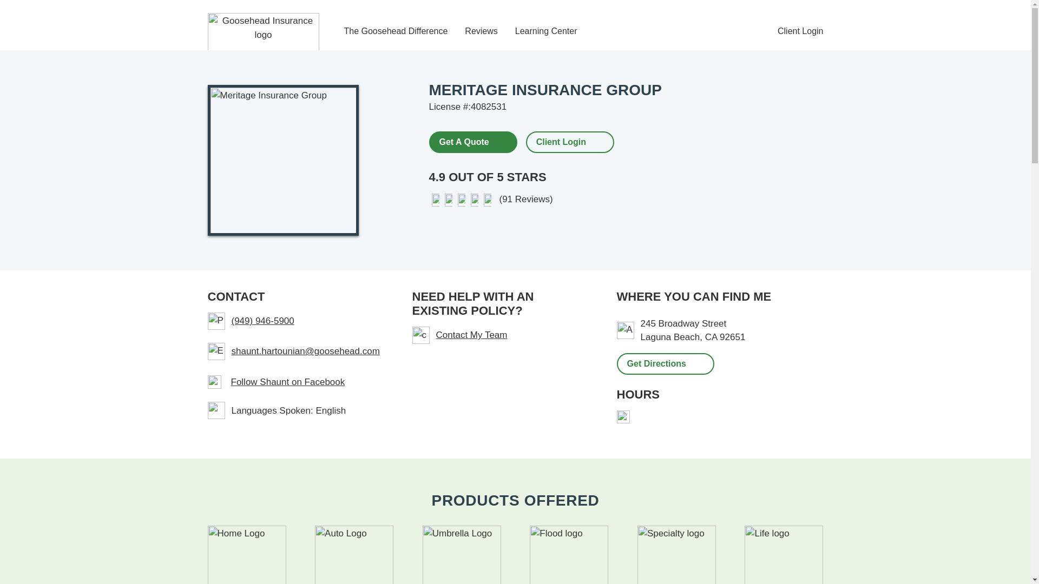 Image resolution: width=1039 pixels, height=584 pixels. I want to click on Reviews, so click(481, 31).